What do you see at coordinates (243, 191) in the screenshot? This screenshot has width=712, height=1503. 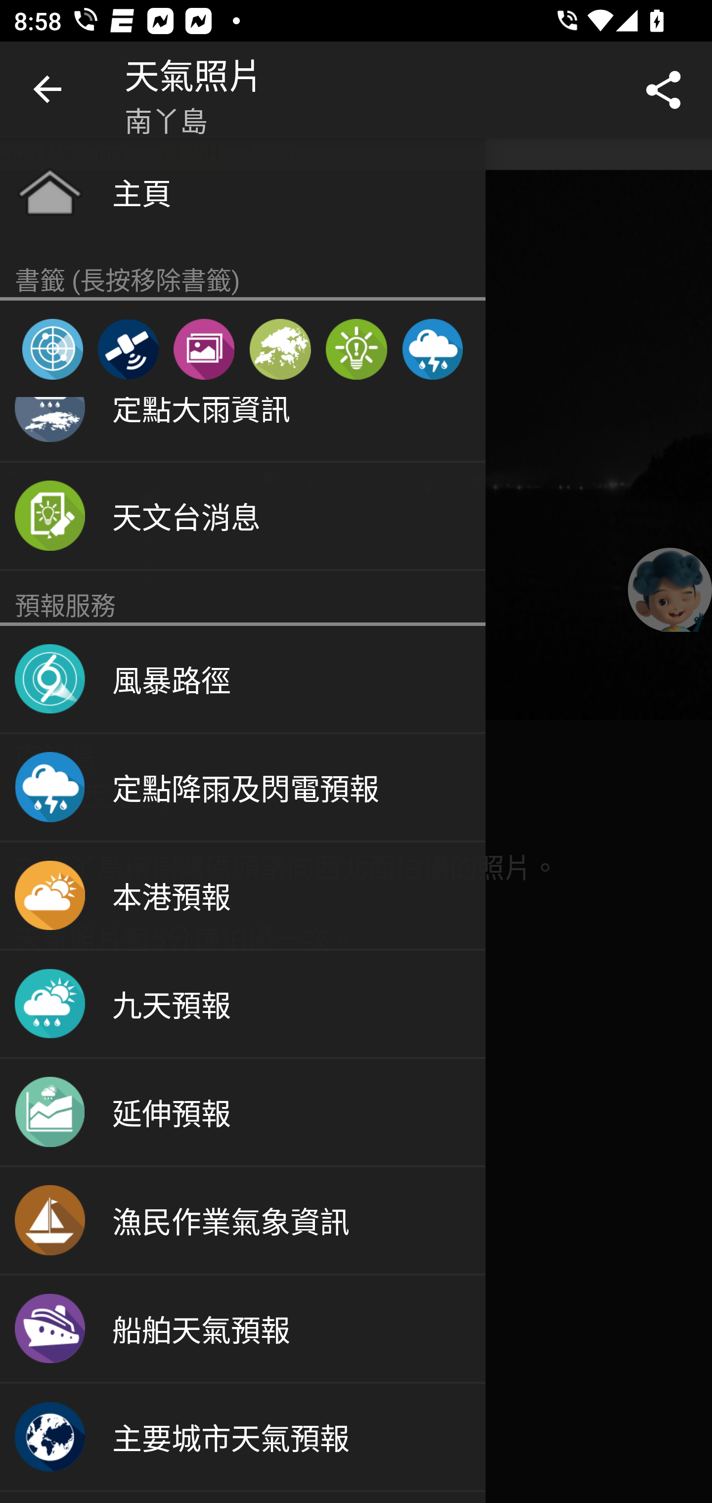 I see `主頁` at bounding box center [243, 191].